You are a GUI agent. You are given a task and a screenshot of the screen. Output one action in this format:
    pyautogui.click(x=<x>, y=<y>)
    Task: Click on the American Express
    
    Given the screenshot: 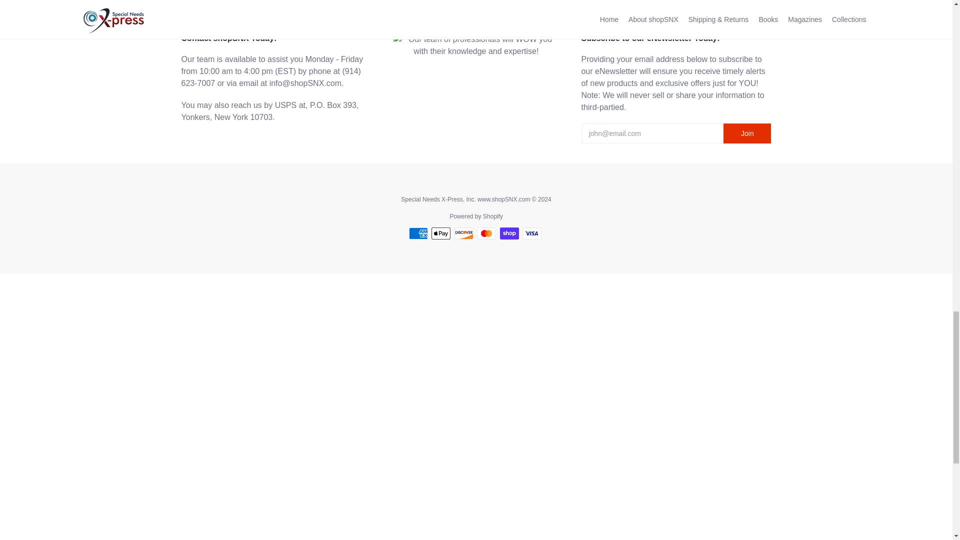 What is the action you would take?
    pyautogui.click(x=418, y=233)
    